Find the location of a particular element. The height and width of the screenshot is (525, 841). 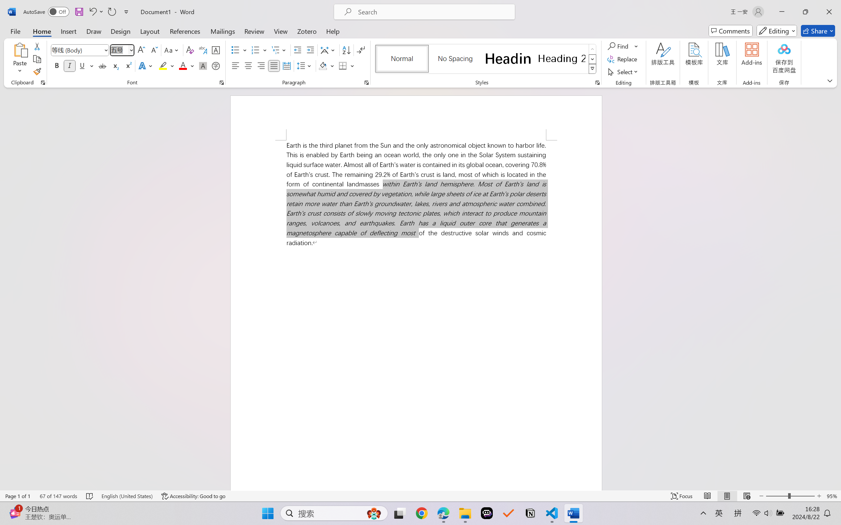

Enclose Characters... is located at coordinates (216, 66).